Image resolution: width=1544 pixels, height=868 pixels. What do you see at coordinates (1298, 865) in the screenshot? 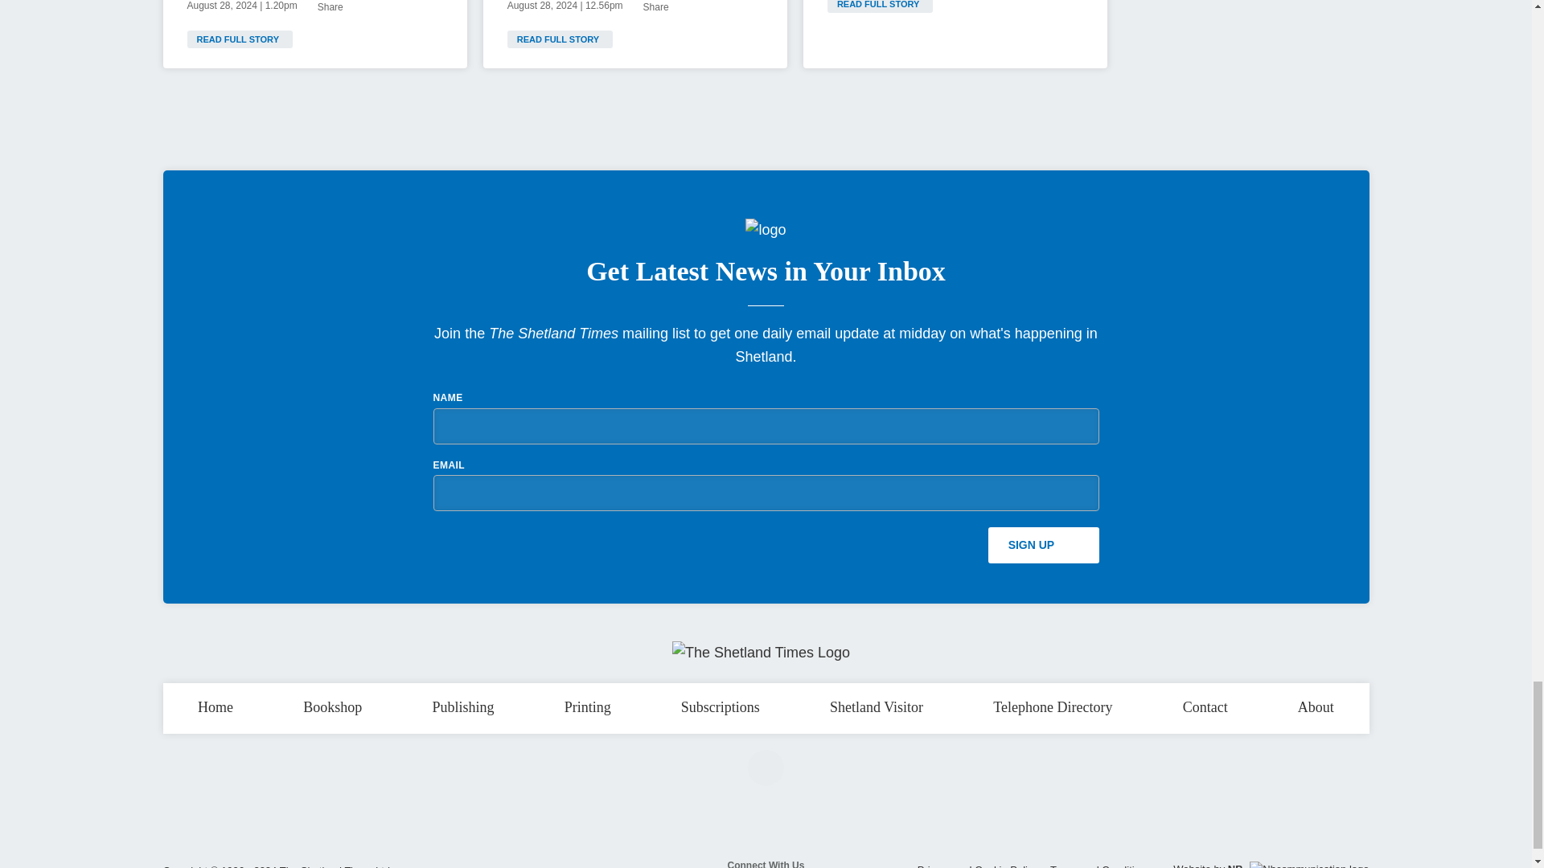
I see `Shetland's website design and internet marketing specialists` at bounding box center [1298, 865].